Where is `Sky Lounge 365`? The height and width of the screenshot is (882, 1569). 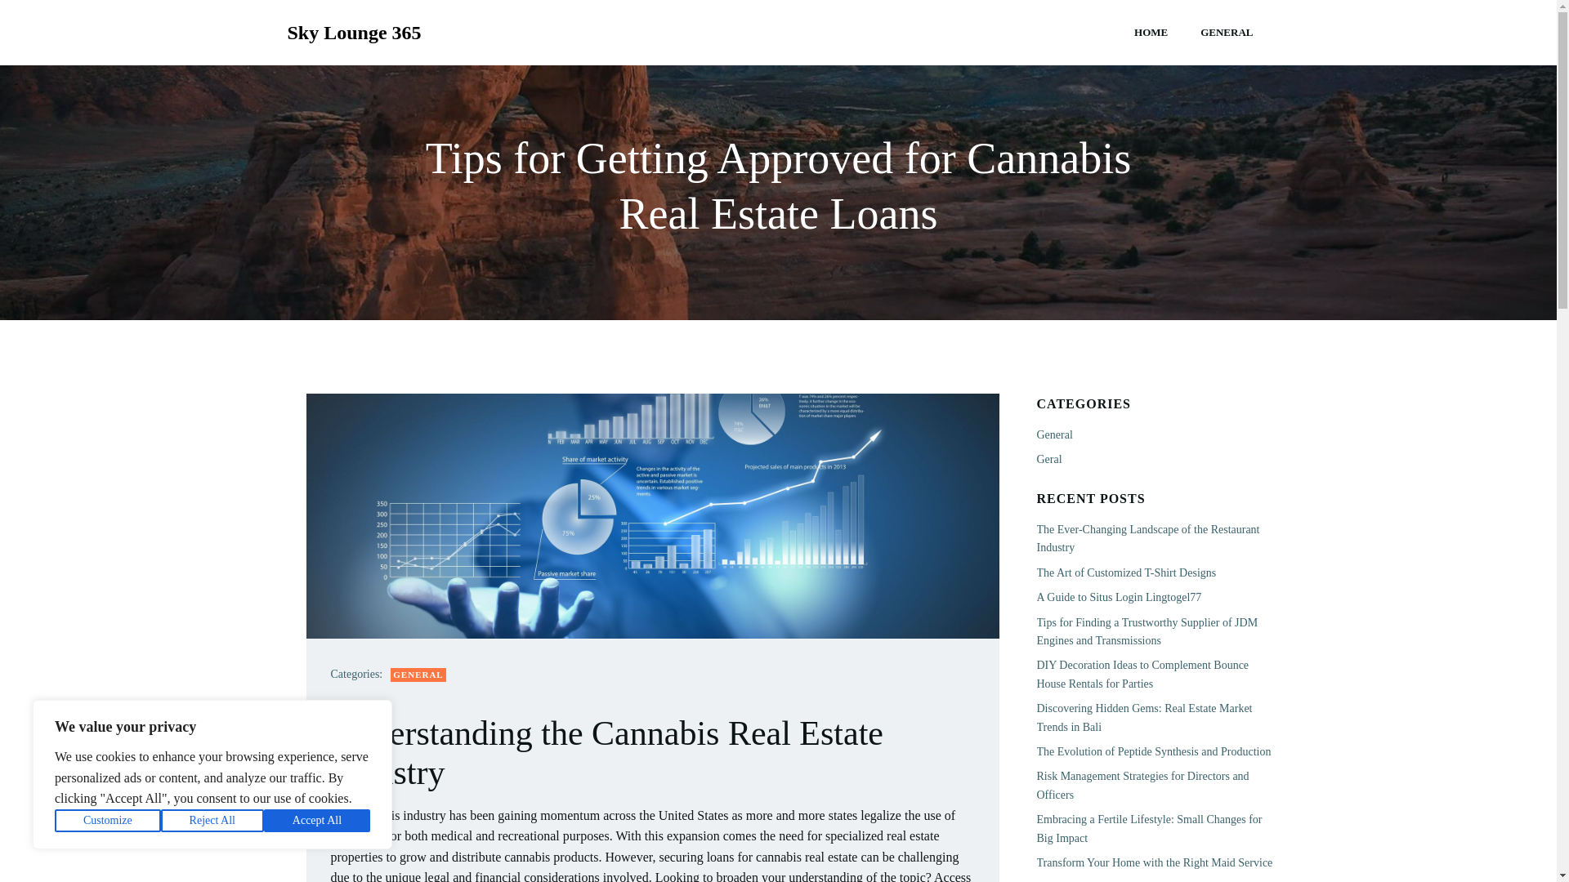 Sky Lounge 365 is located at coordinates (355, 33).